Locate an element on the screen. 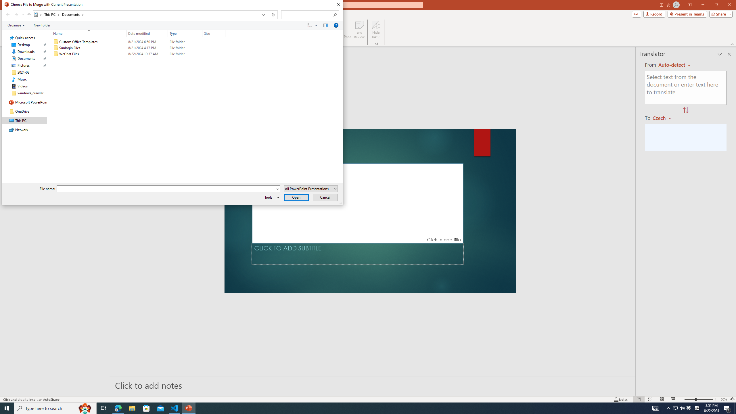 The width and height of the screenshot is (736, 414). Name is located at coordinates (87, 33).